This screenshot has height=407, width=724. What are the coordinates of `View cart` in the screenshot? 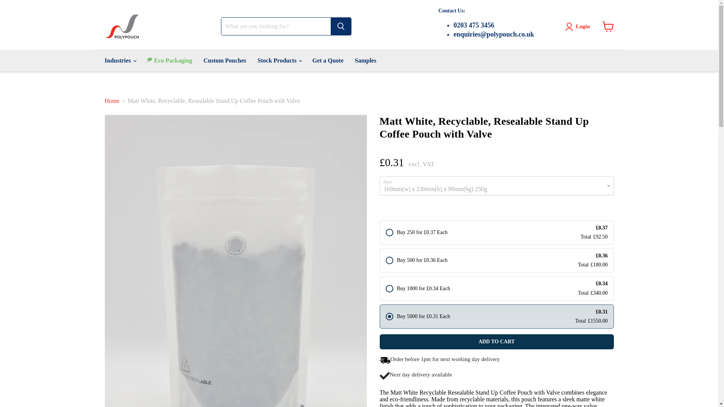 It's located at (608, 26).